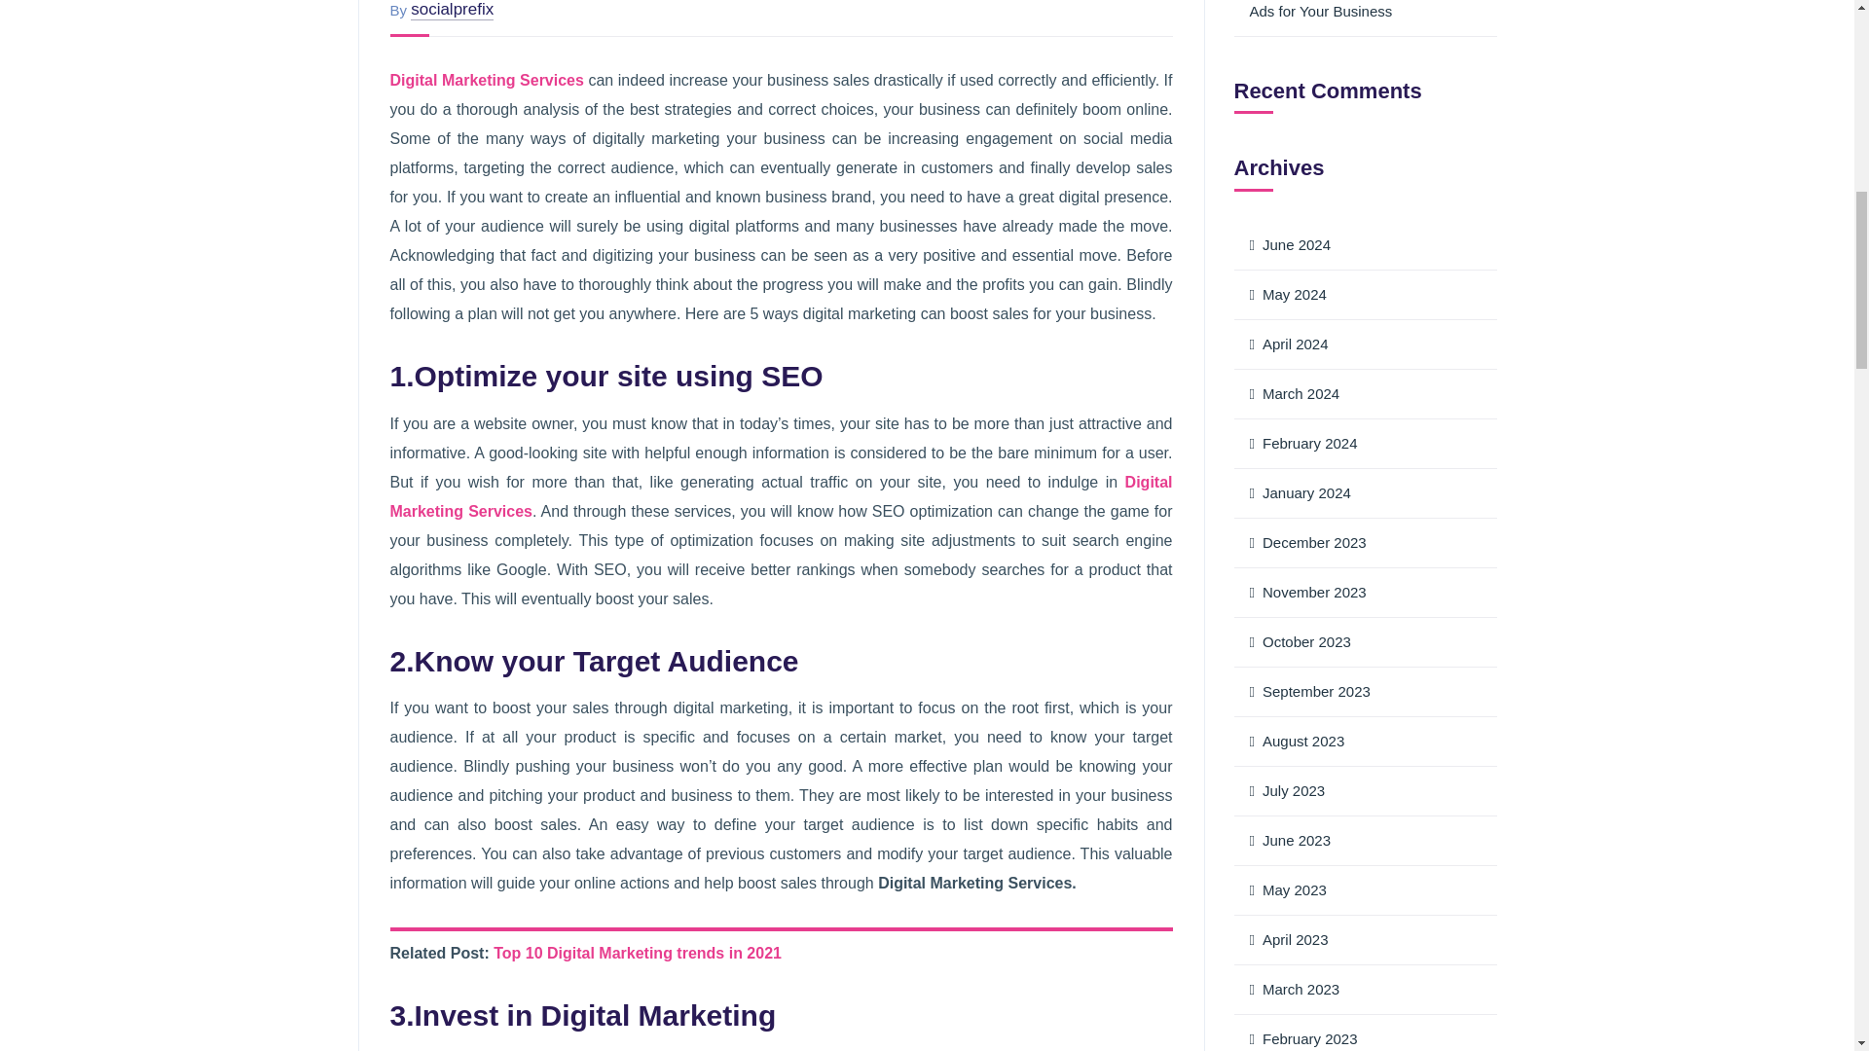 Image resolution: width=1869 pixels, height=1051 pixels. Describe the element at coordinates (1365, 543) in the screenshot. I see `December 2023` at that location.